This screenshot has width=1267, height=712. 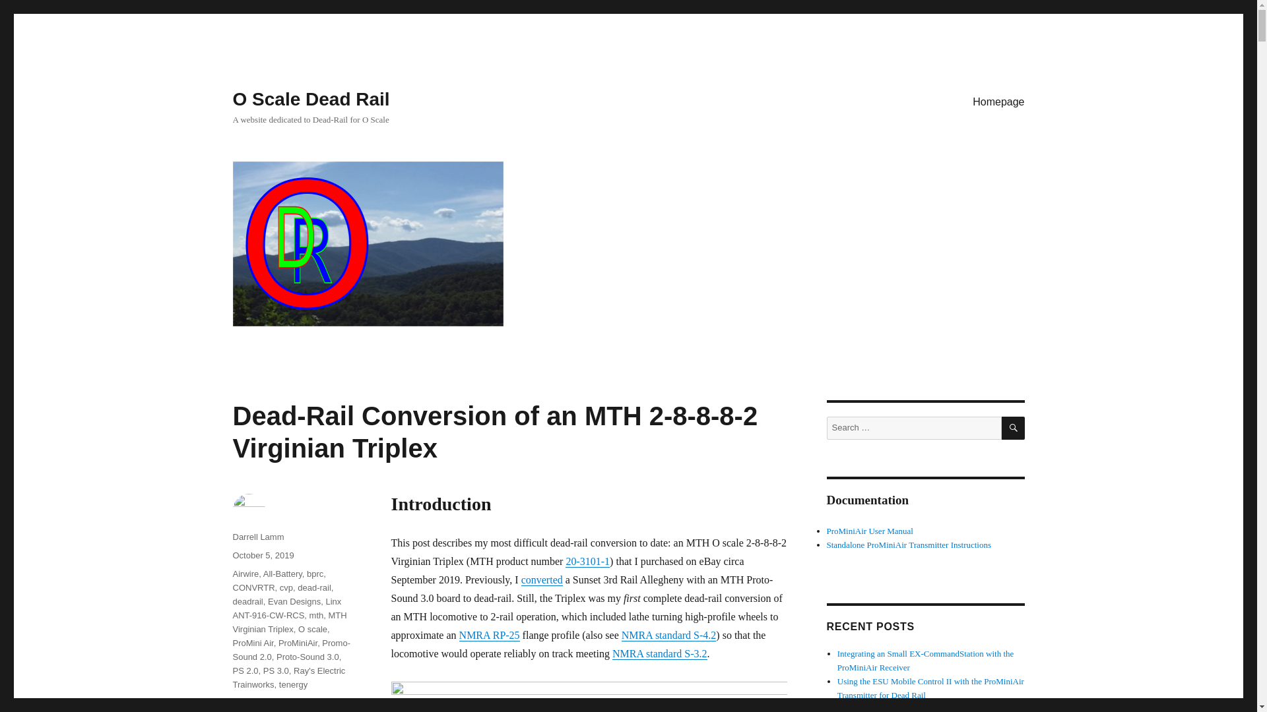 What do you see at coordinates (263, 555) in the screenshot?
I see `October 5, 2019` at bounding box center [263, 555].